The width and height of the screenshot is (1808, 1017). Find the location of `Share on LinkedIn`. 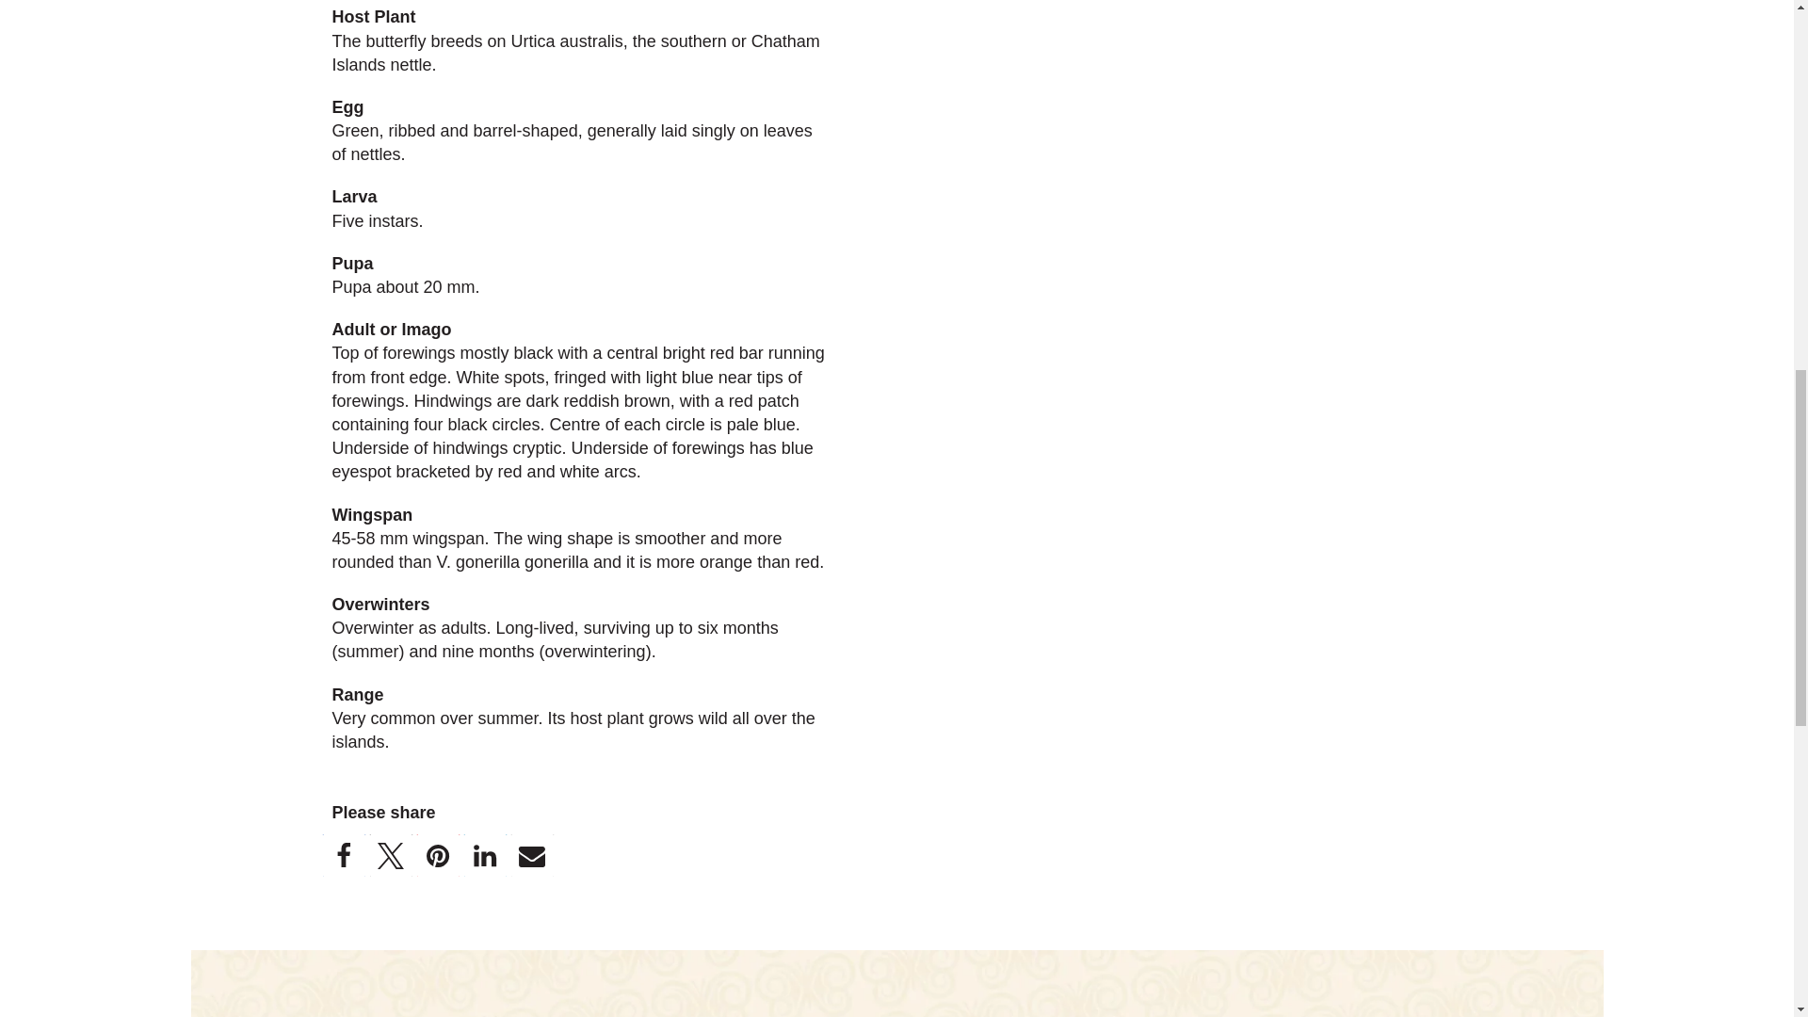

Share on LinkedIn is located at coordinates (484, 855).